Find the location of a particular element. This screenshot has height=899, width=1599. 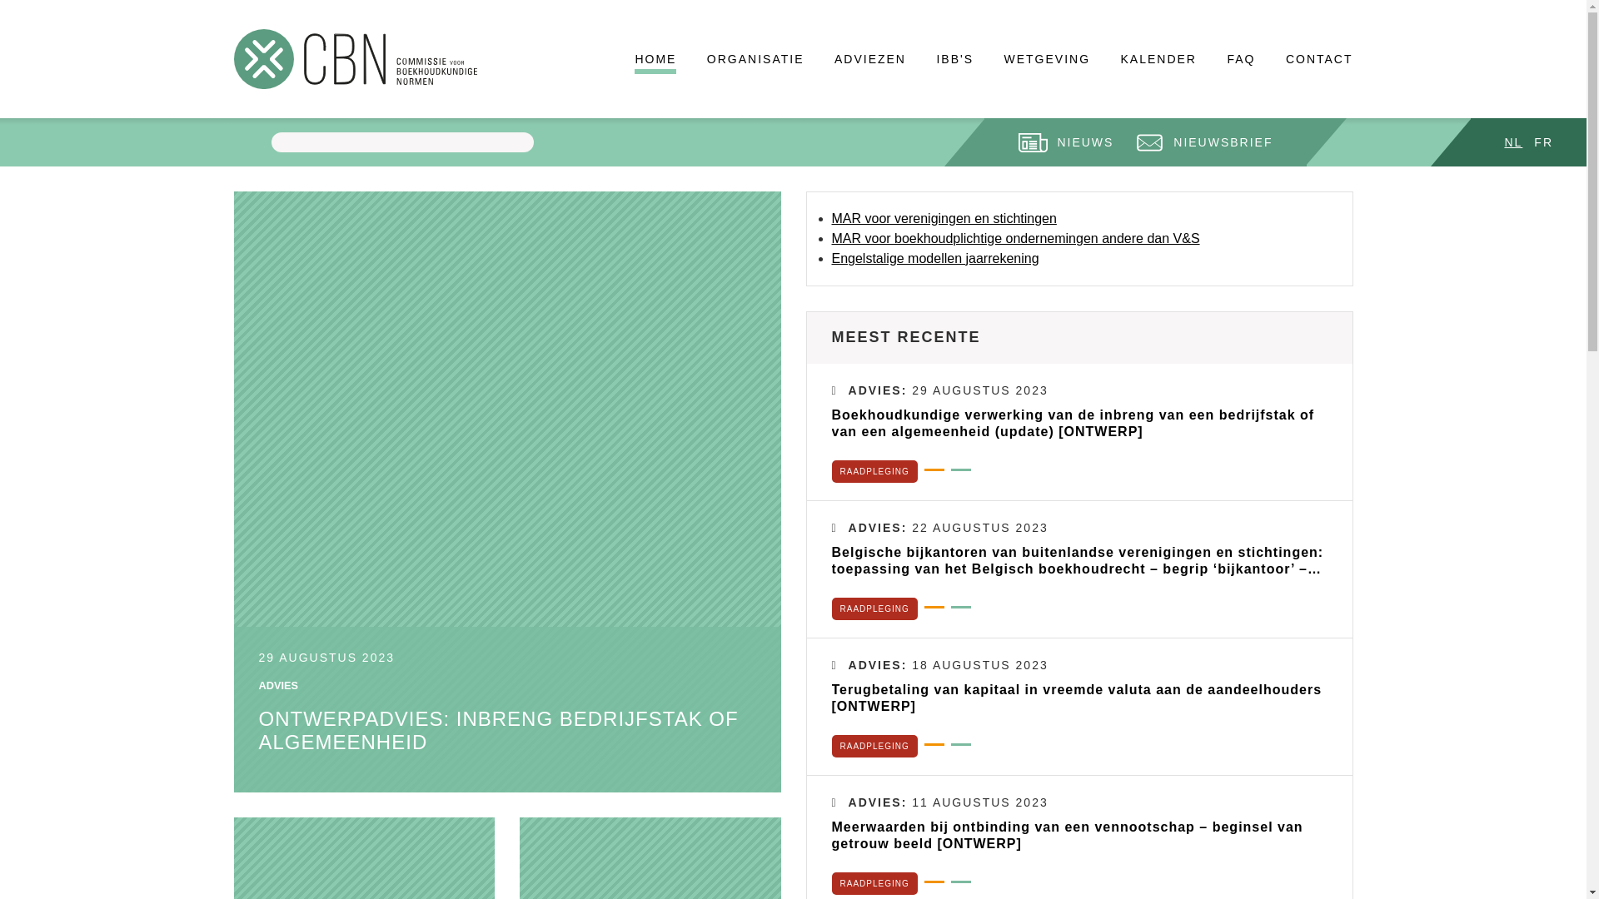

NIEUWS is located at coordinates (1066, 143).